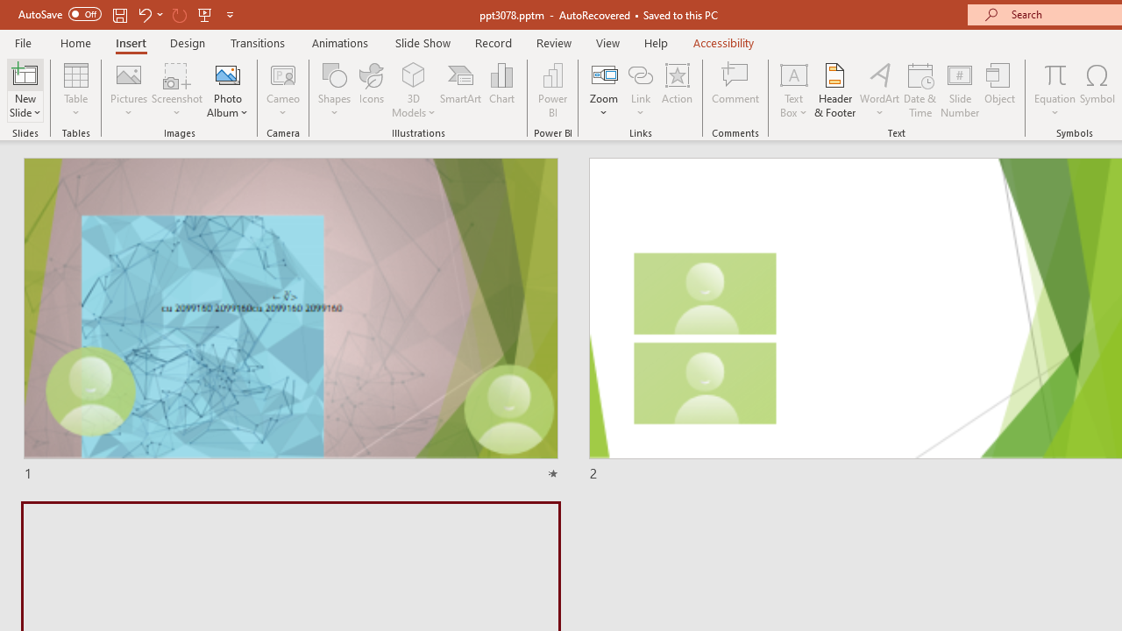  Describe the element at coordinates (961, 89) in the screenshot. I see `Slide Number` at that location.